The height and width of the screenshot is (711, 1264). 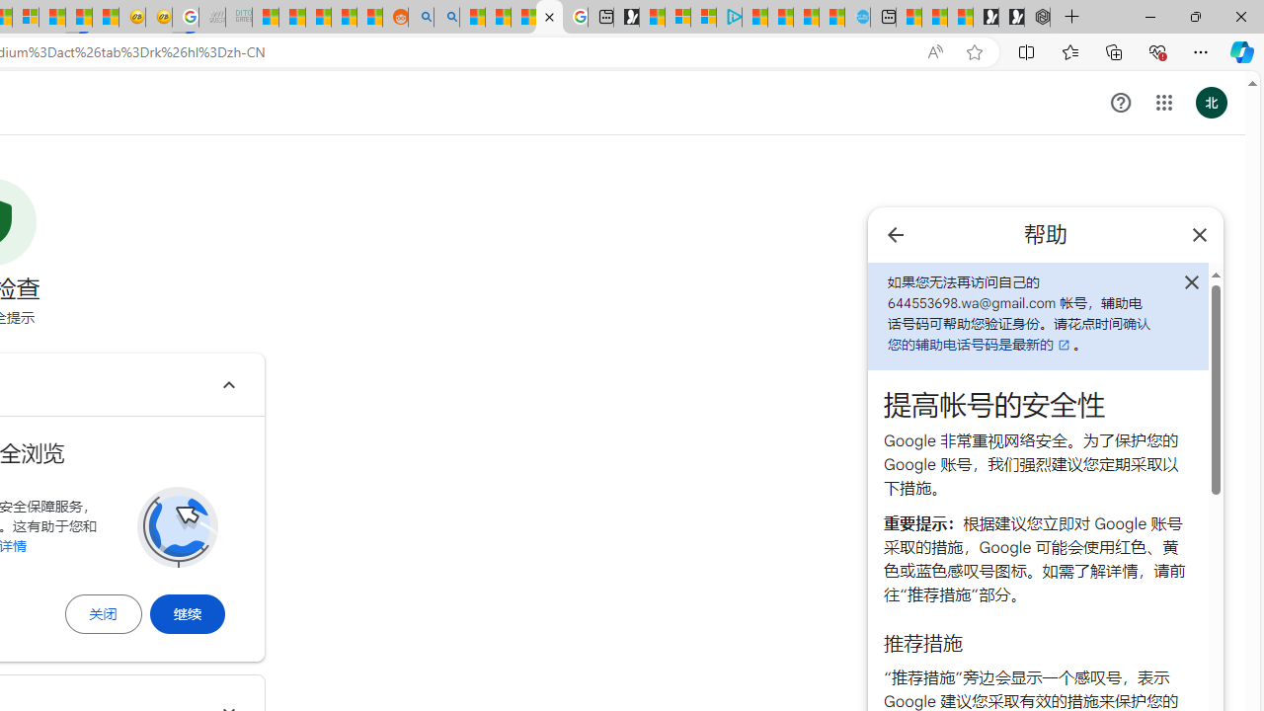 I want to click on Student Loan Update: Forgiveness Program Ends This Month, so click(x=344, y=18).